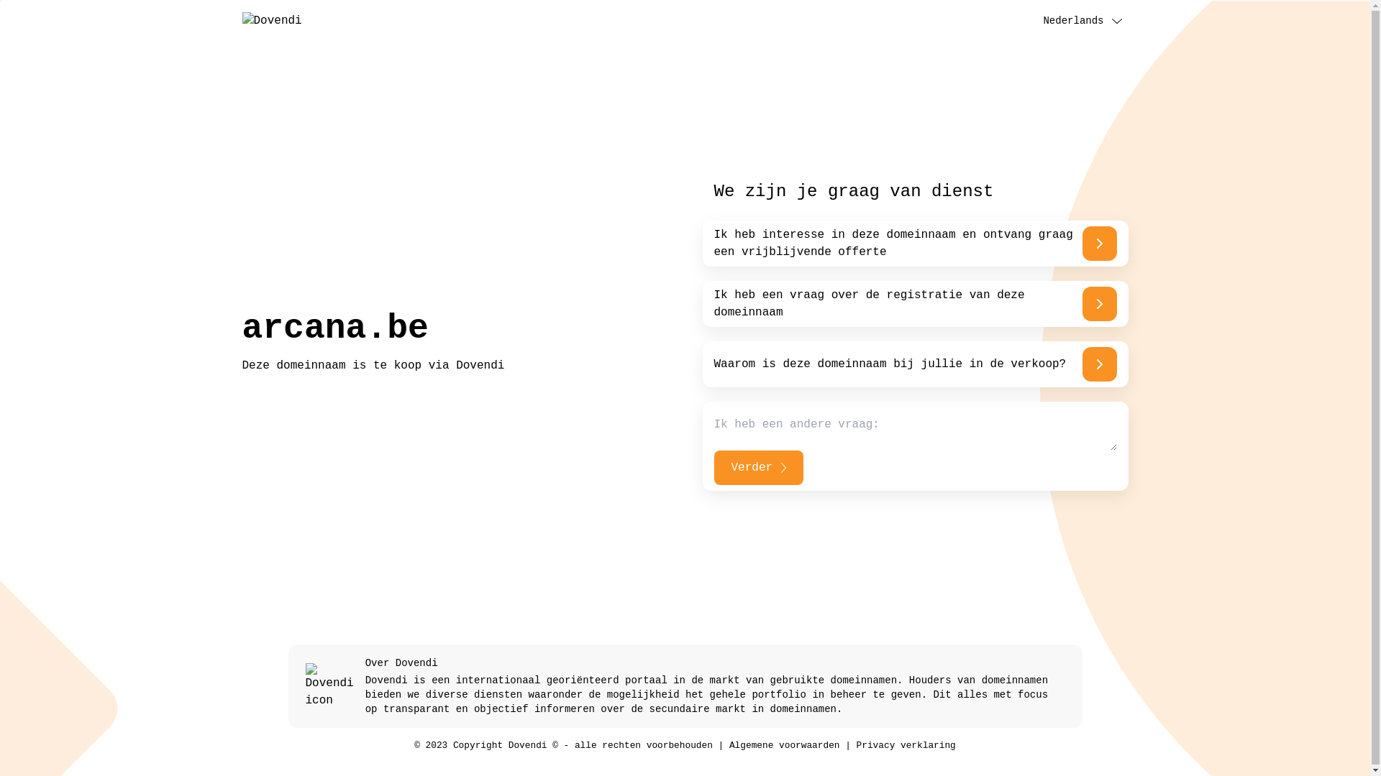 Image resolution: width=1381 pixels, height=776 pixels. I want to click on Algemene voorwaarden, so click(784, 746).